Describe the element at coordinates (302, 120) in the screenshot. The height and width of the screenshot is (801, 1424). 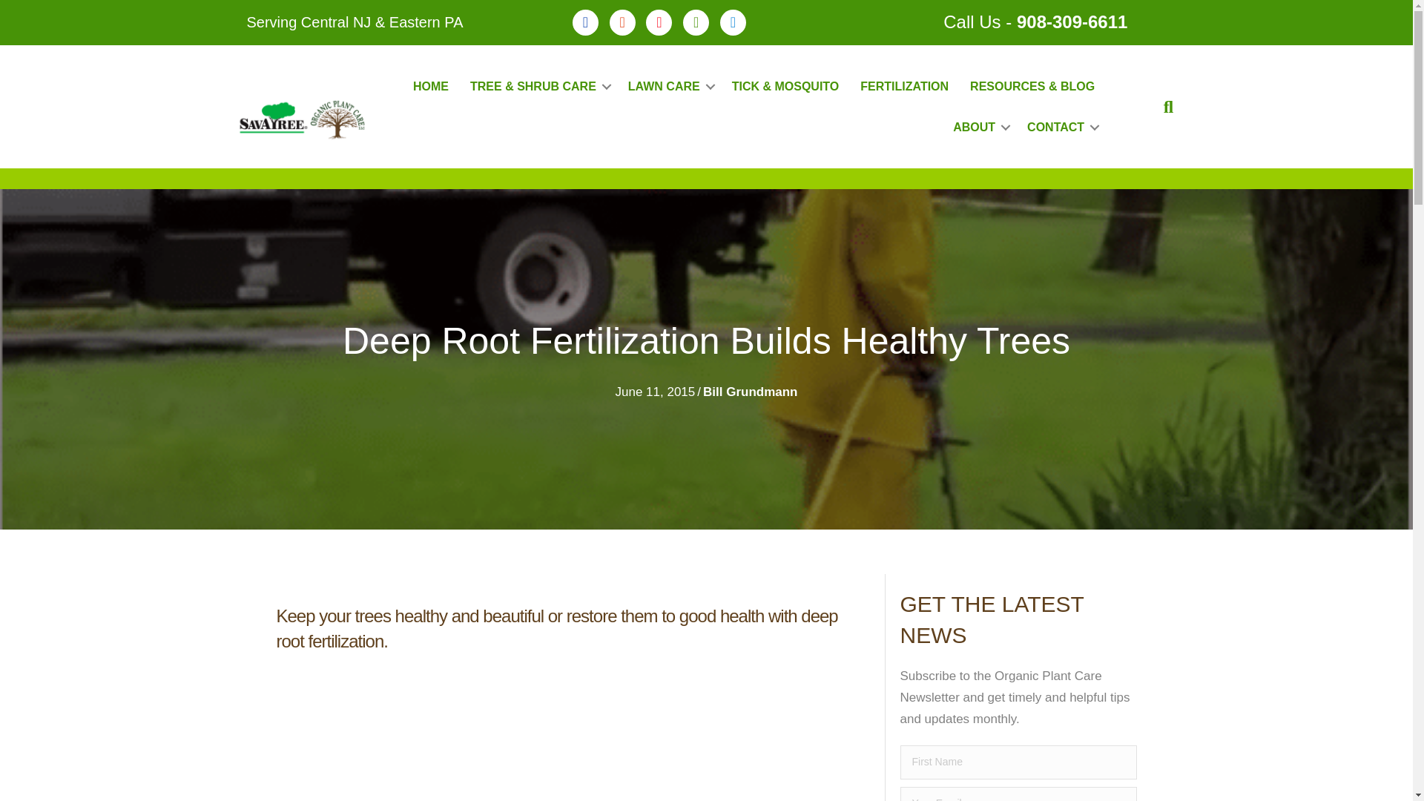
I see `OPC DUAL SAT 400x400` at that location.